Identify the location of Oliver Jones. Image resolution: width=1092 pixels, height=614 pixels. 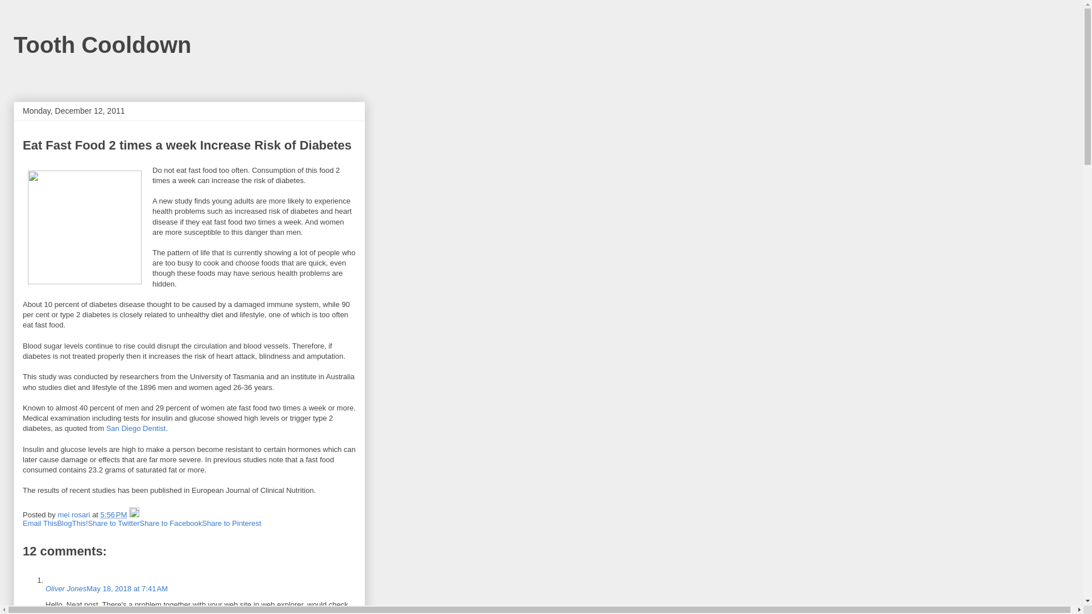
(66, 589).